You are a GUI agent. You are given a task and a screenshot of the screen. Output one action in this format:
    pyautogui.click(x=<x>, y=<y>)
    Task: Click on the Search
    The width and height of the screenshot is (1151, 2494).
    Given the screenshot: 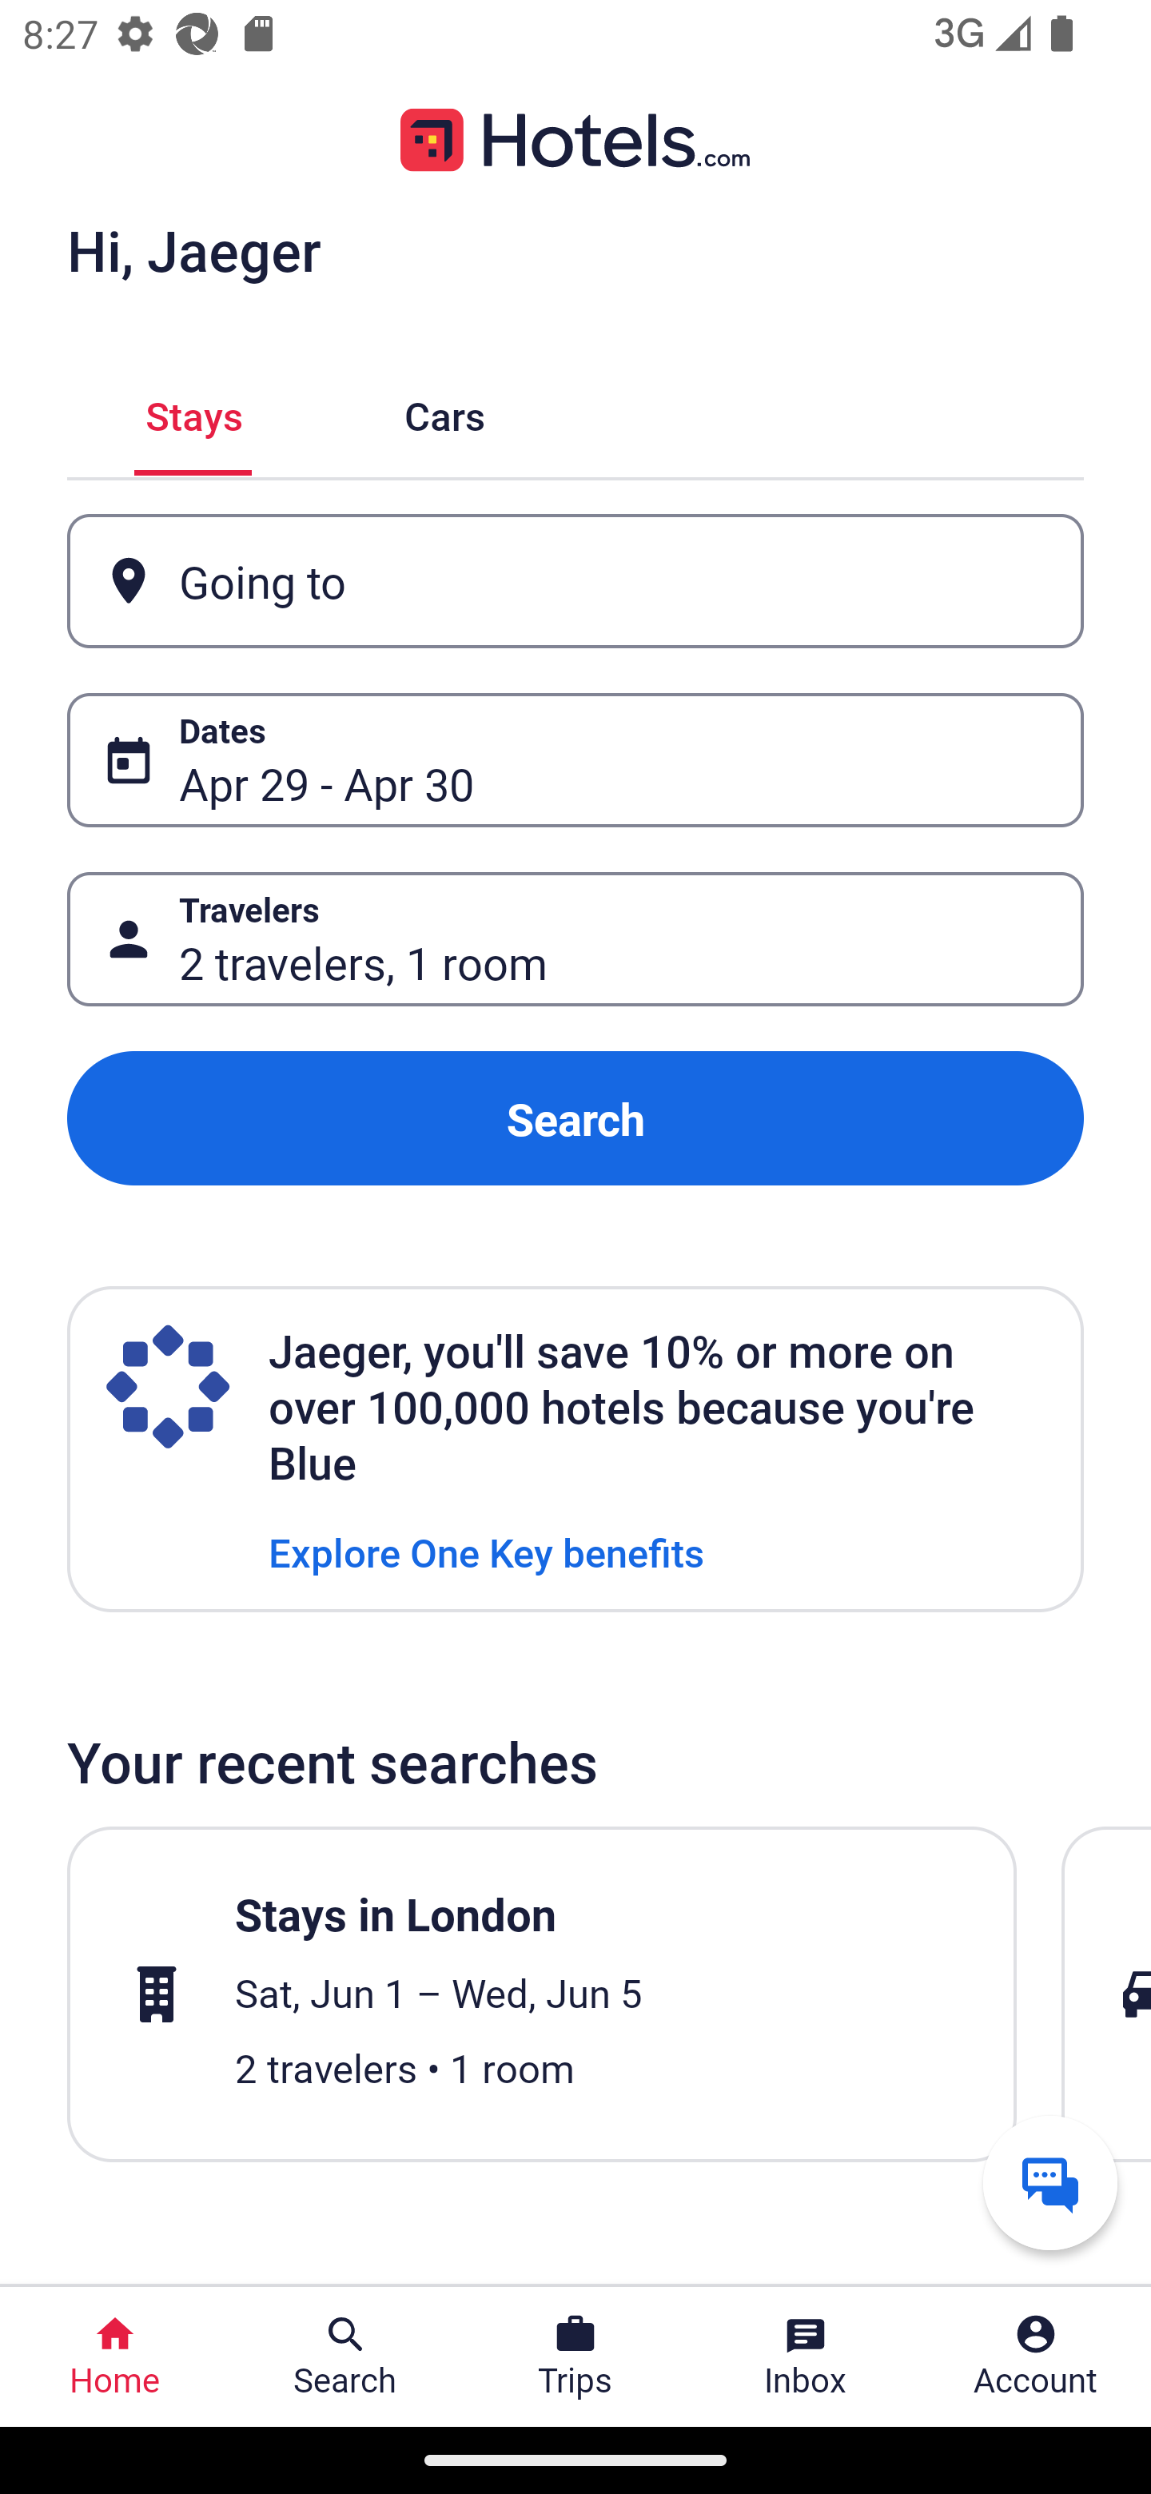 What is the action you would take?
    pyautogui.click(x=575, y=1118)
    